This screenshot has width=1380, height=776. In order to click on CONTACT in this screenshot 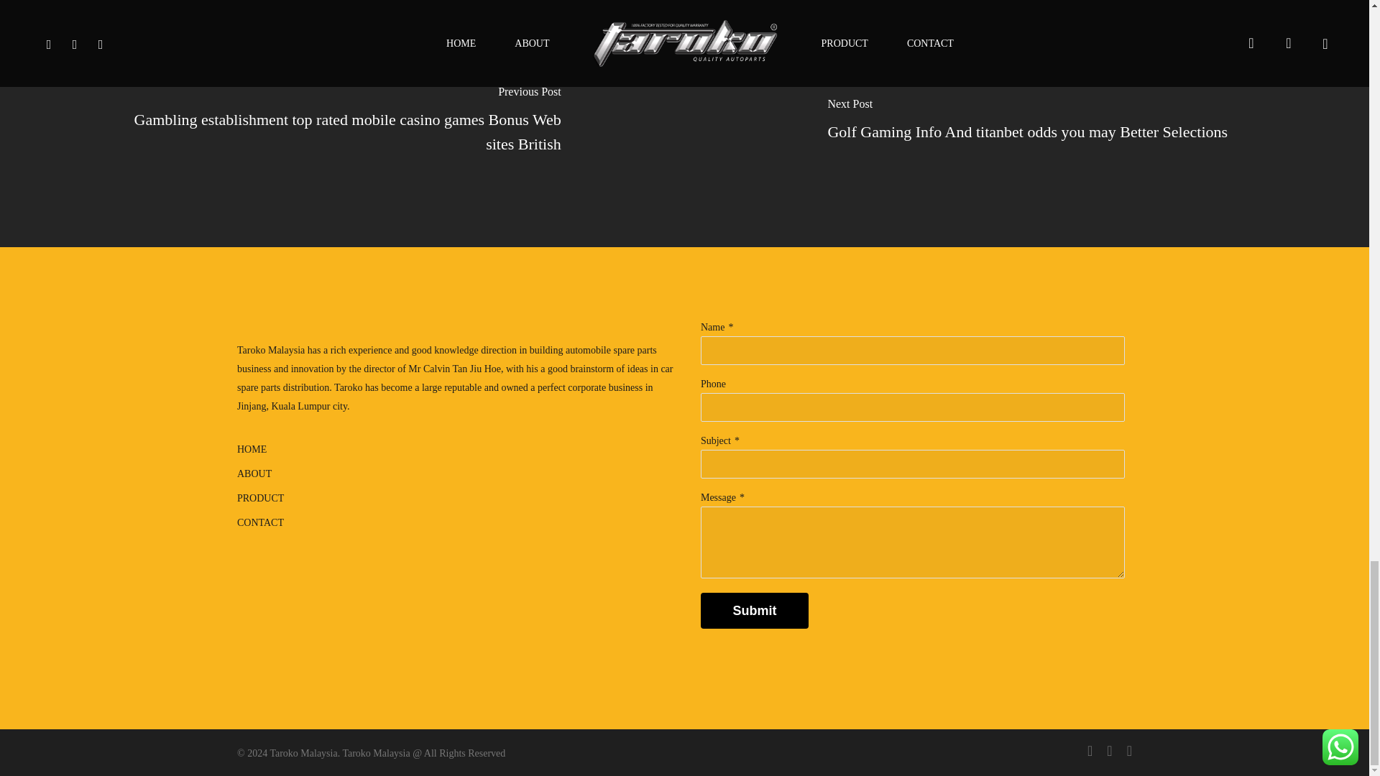, I will do `click(456, 522)`.